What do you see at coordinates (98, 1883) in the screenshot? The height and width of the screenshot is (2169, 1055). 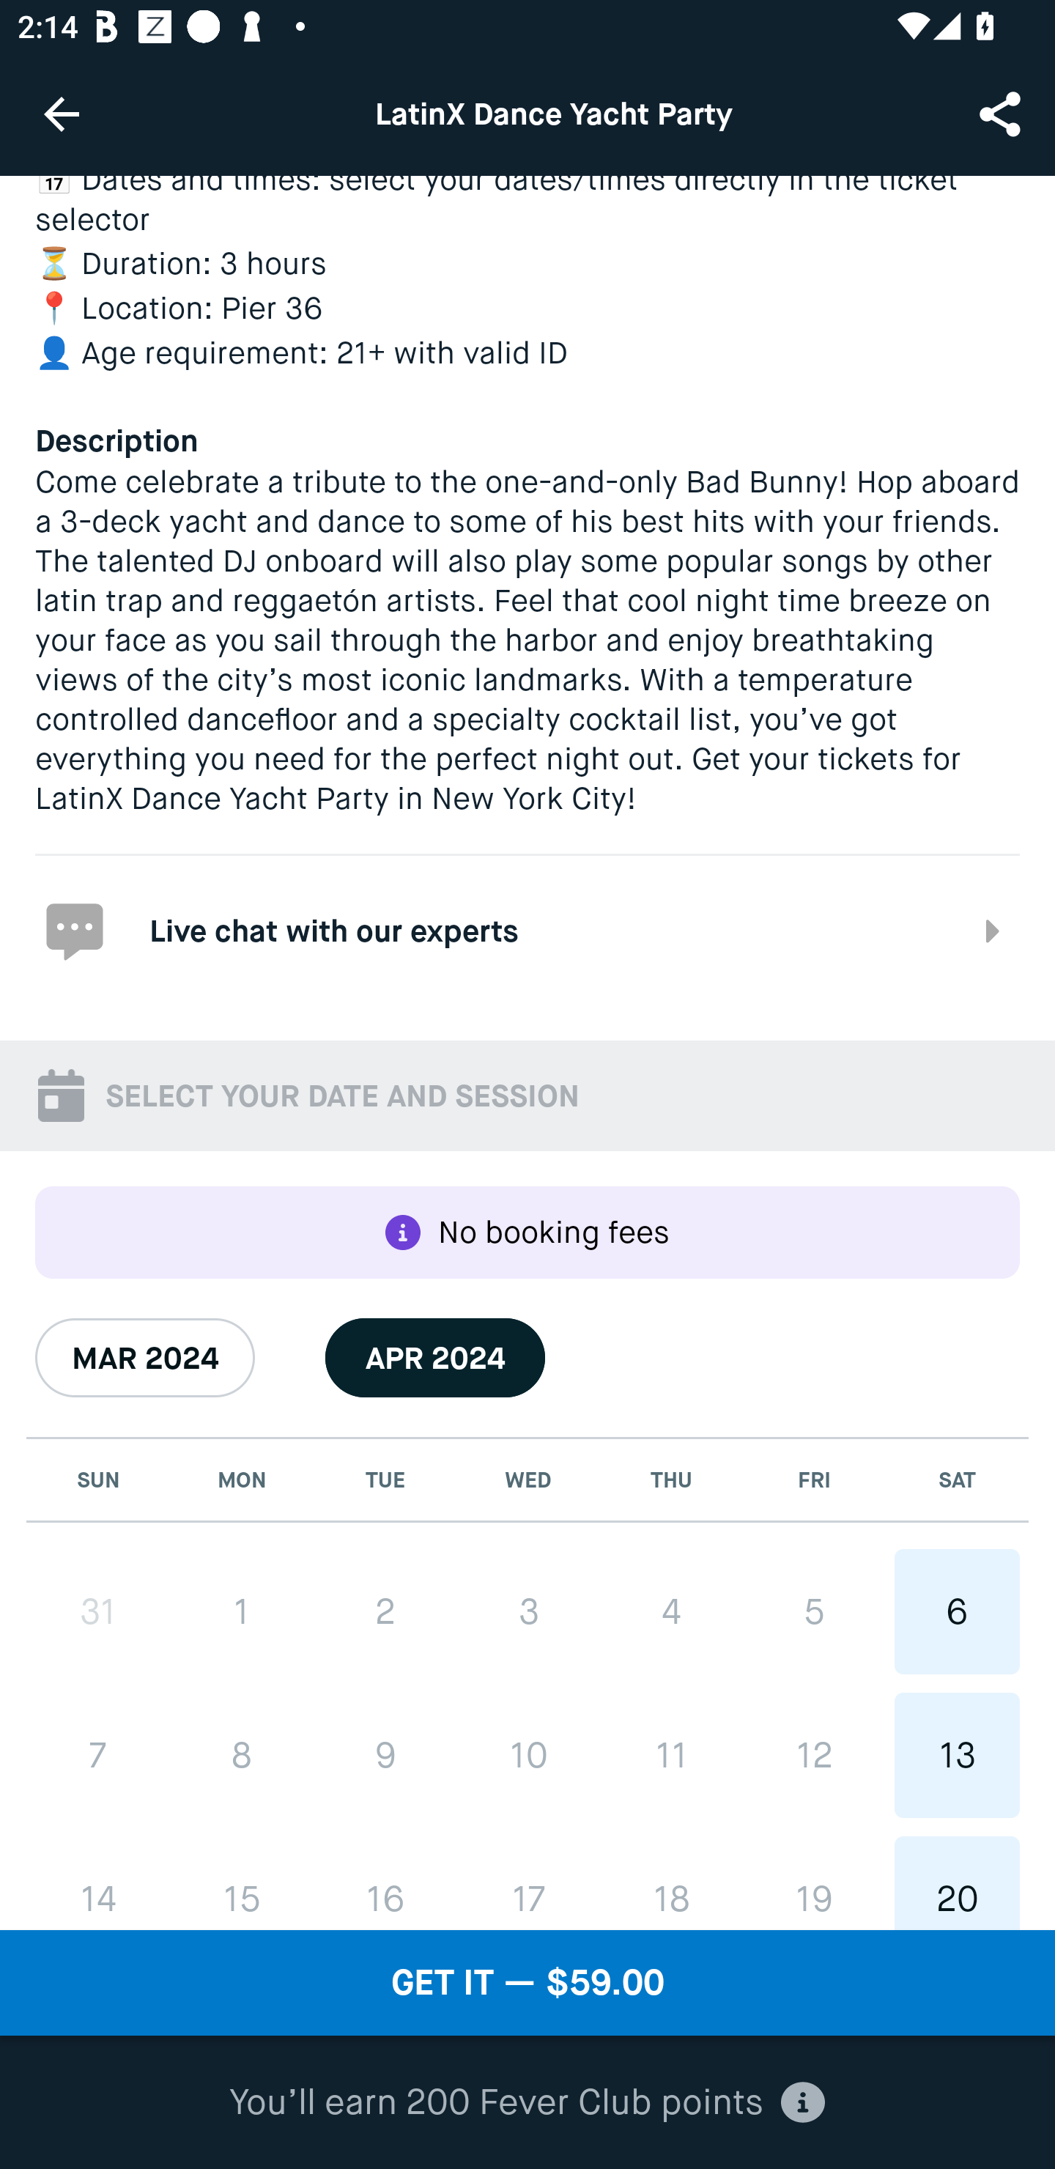 I see `14` at bounding box center [98, 1883].